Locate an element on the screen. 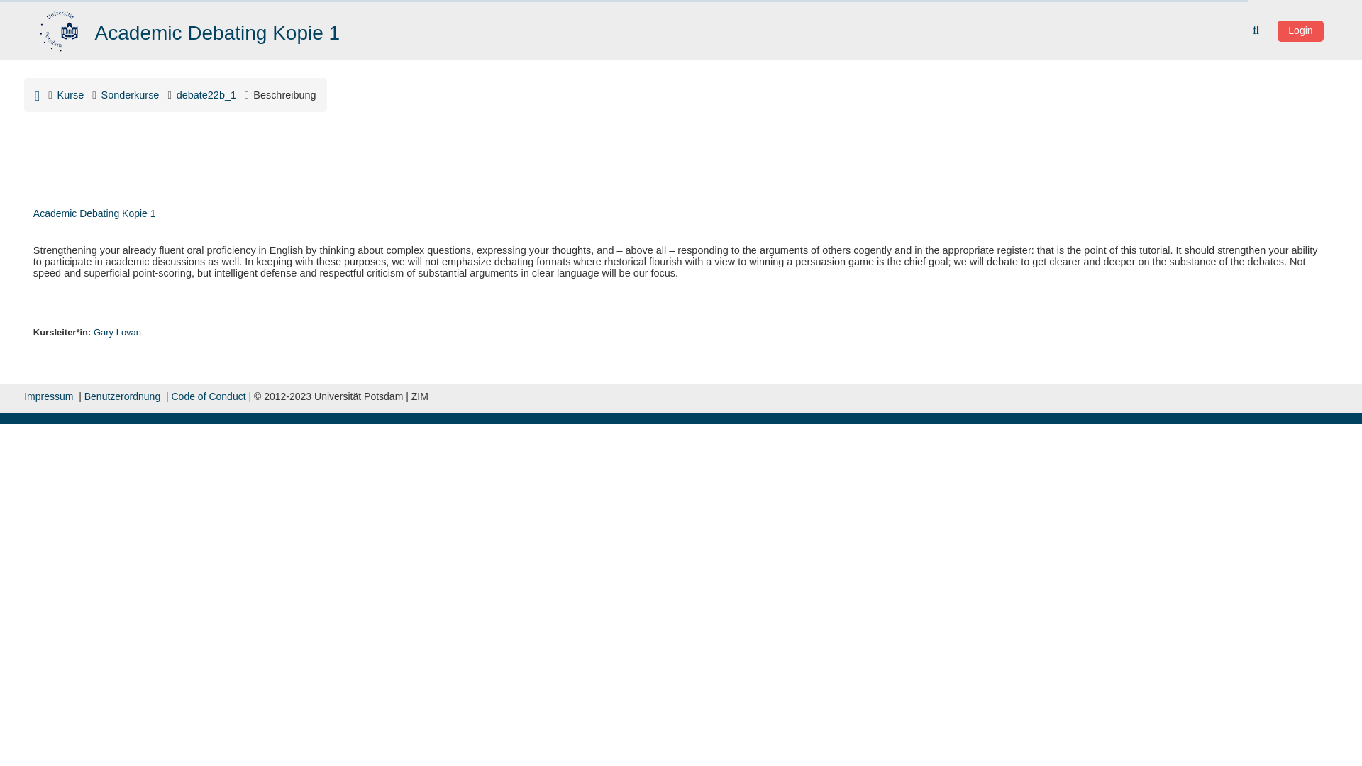 This screenshot has height=766, width=1362. Moodle.UP is located at coordinates (60, 28).